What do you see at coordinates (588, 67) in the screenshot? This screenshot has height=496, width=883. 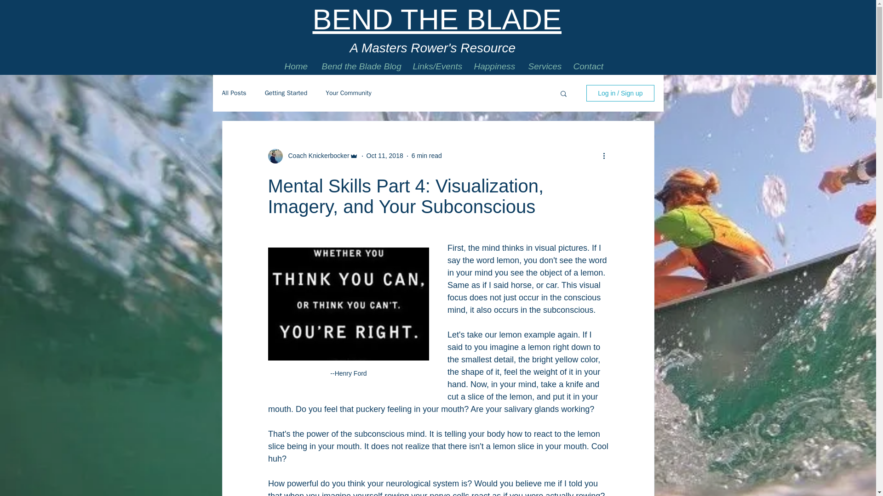 I see `Contact` at bounding box center [588, 67].